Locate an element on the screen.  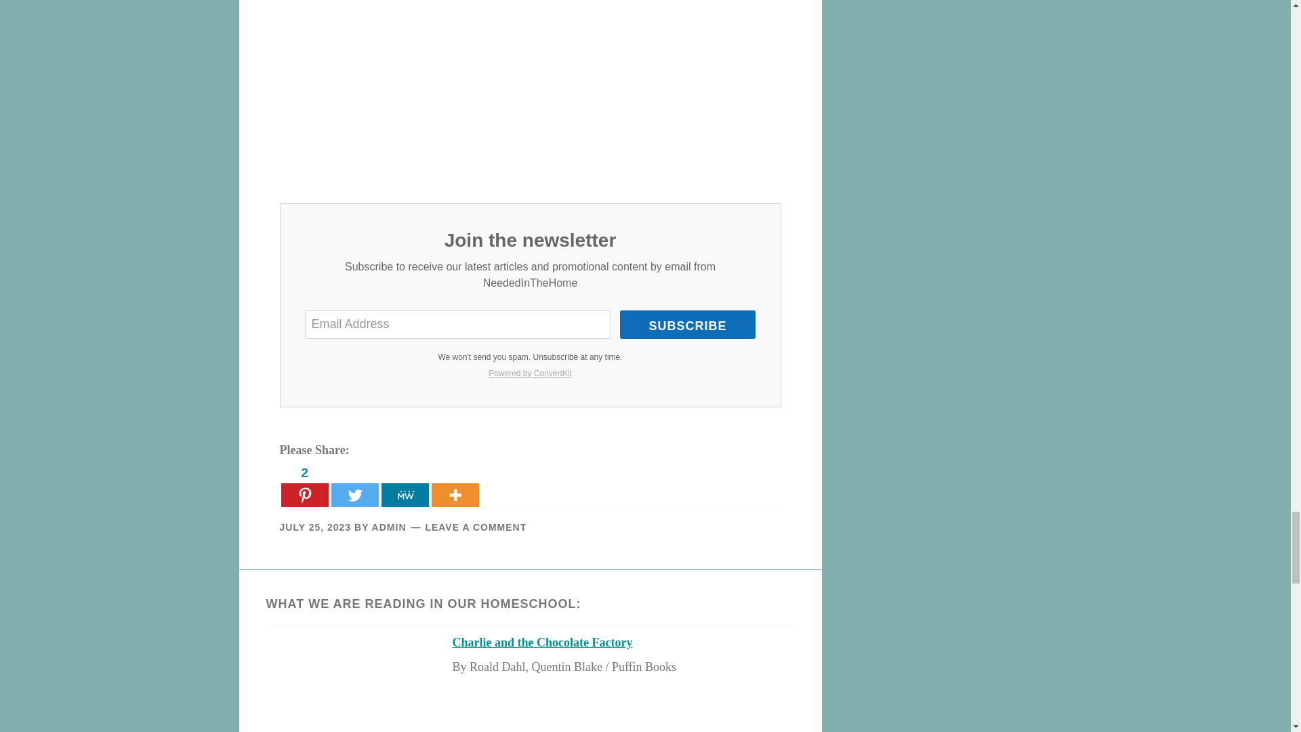
More is located at coordinates (454, 484).